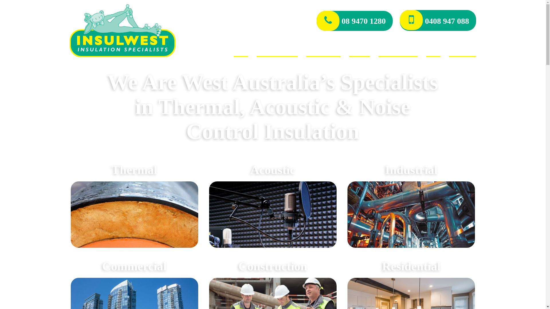 The image size is (550, 309). Describe the element at coordinates (134, 201) in the screenshot. I see `Thermal` at that location.